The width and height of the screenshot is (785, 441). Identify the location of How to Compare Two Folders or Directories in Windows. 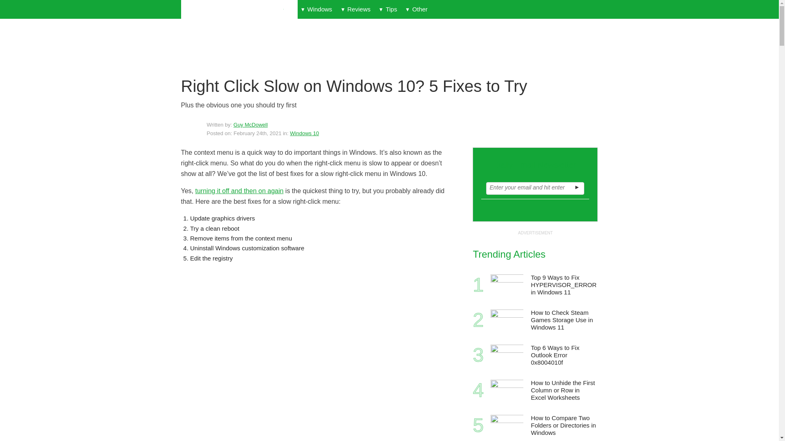
(563, 425).